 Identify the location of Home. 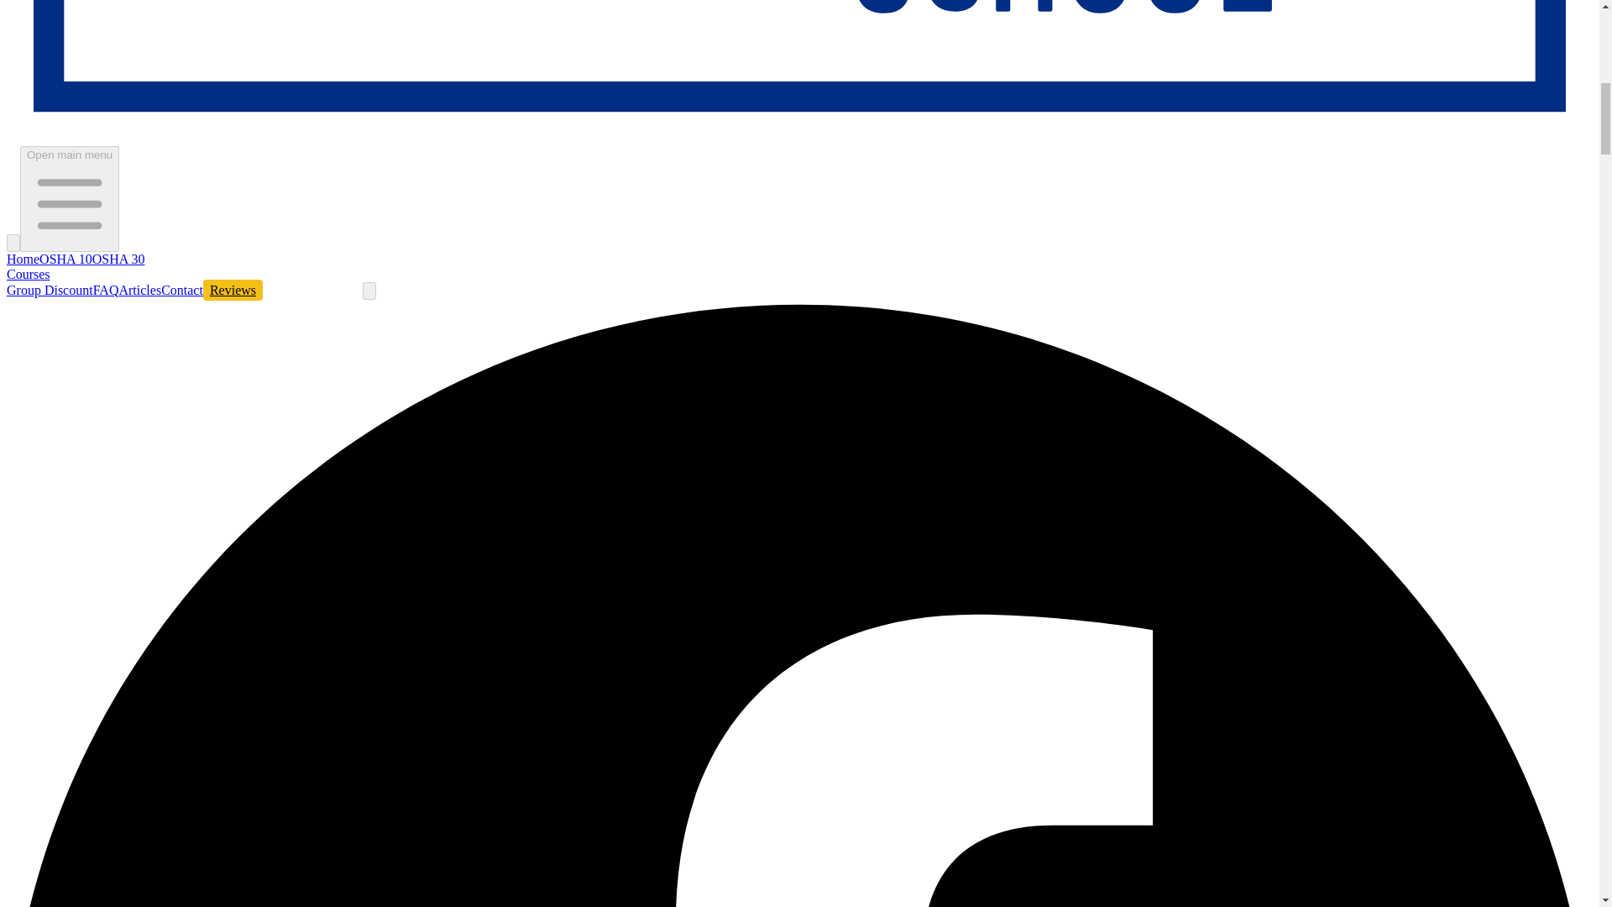
(22, 259).